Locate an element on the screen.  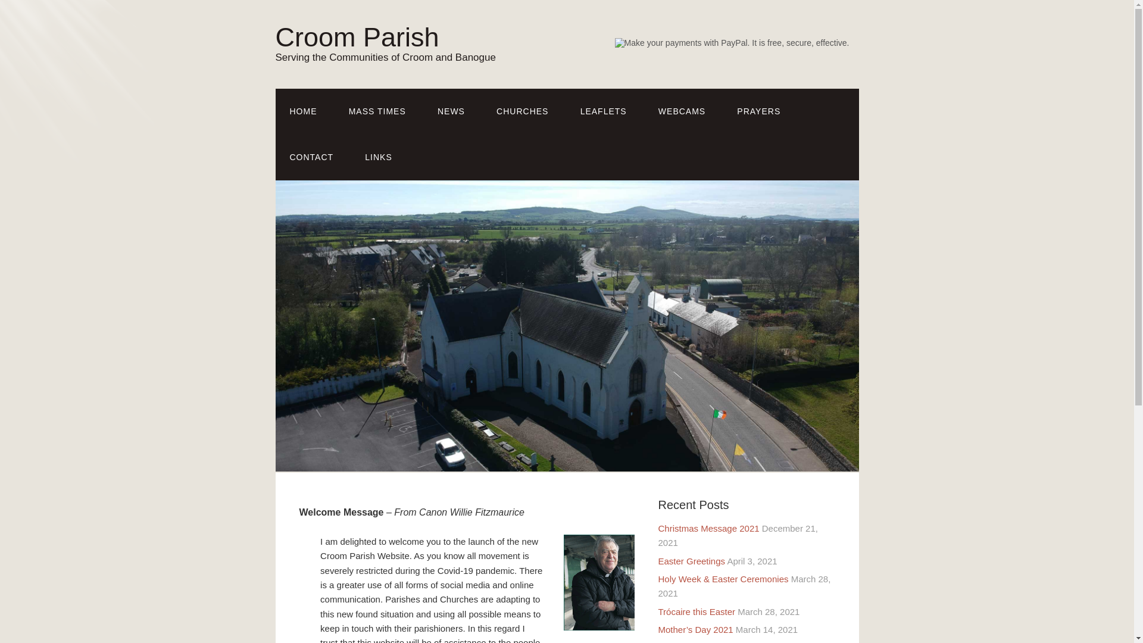
LEAFLETS is located at coordinates (604, 111).